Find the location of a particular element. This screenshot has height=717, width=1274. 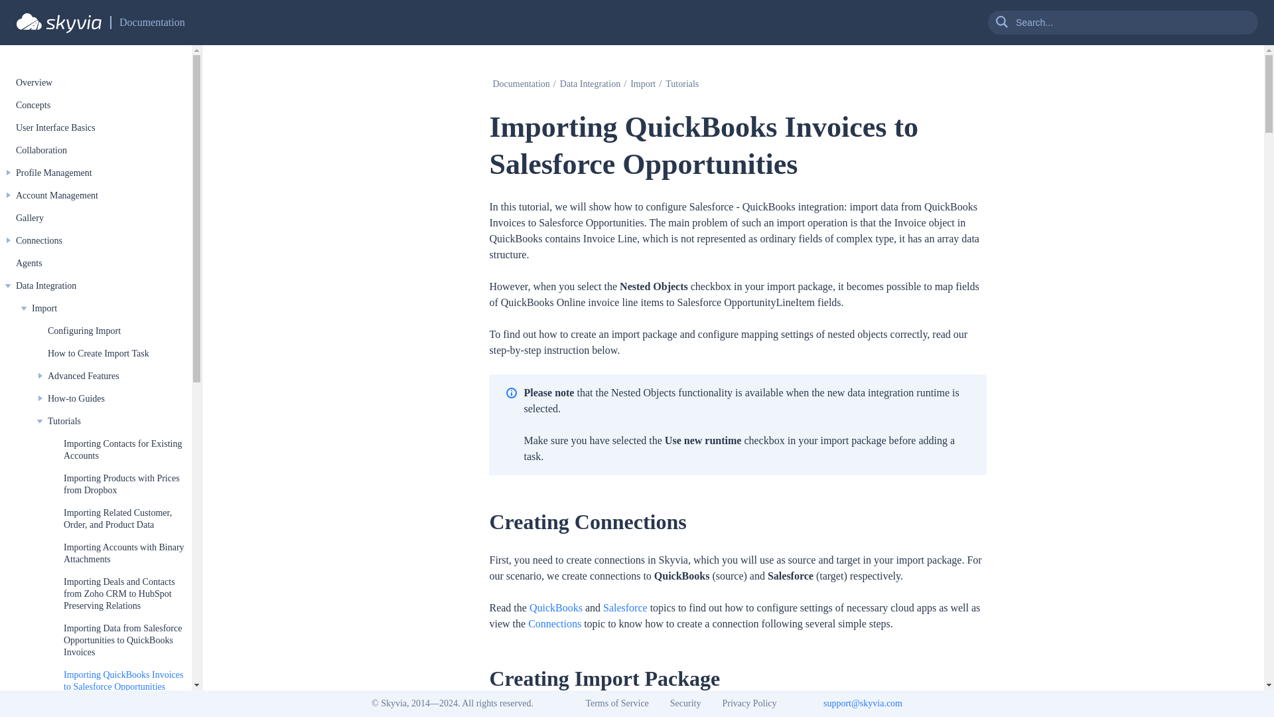

Gallery is located at coordinates (29, 218).